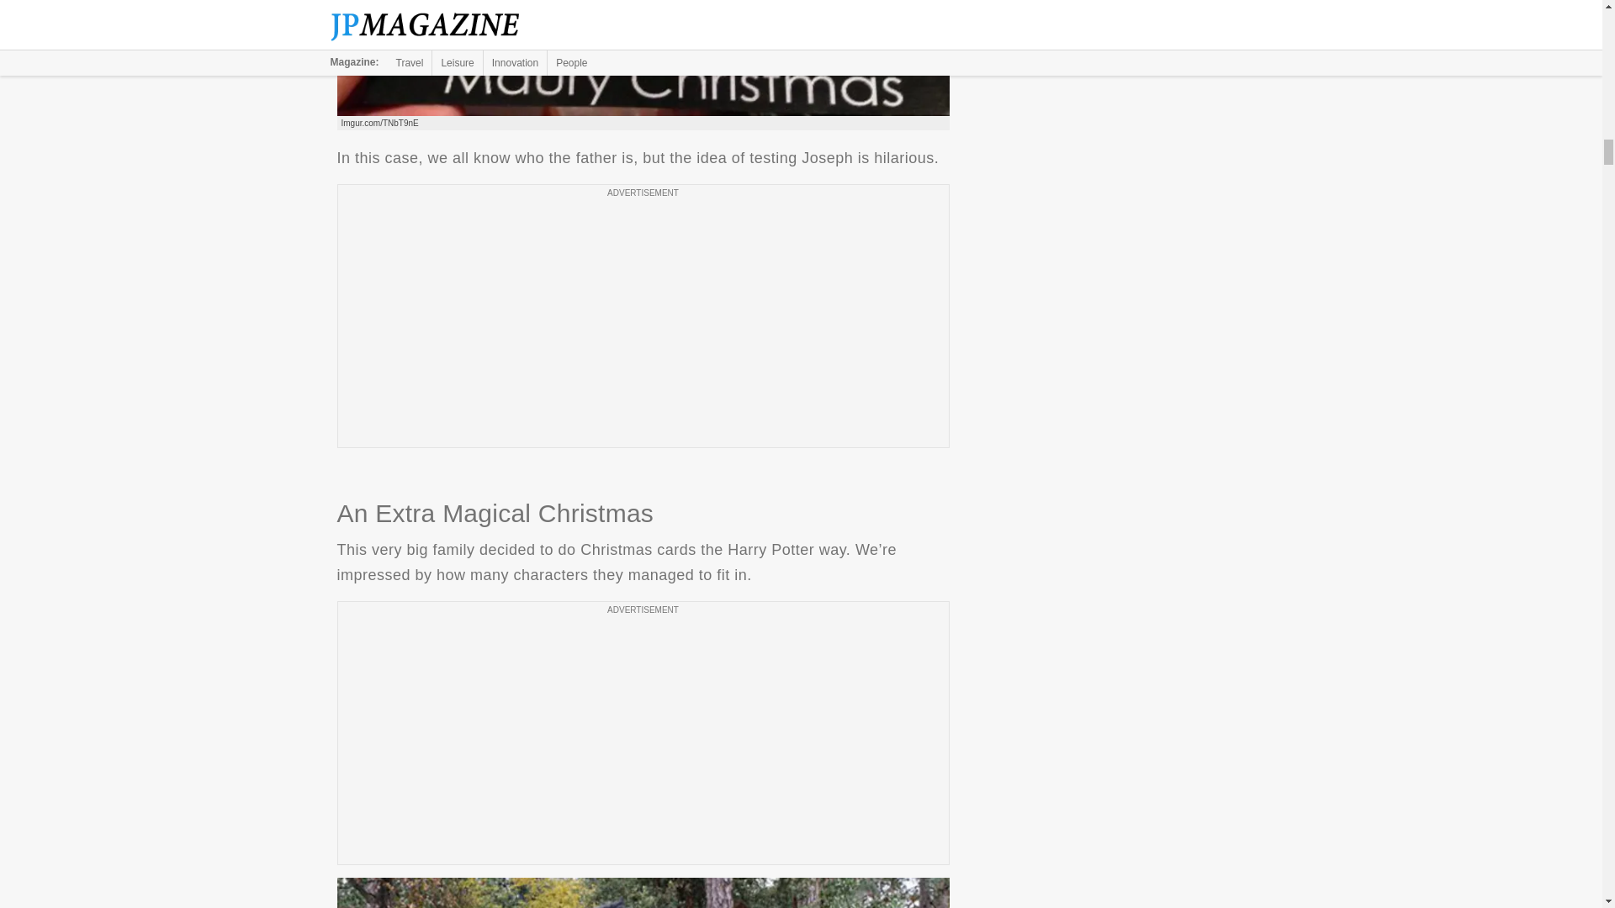  I want to click on An Extra Magical Christmas, so click(643, 893).